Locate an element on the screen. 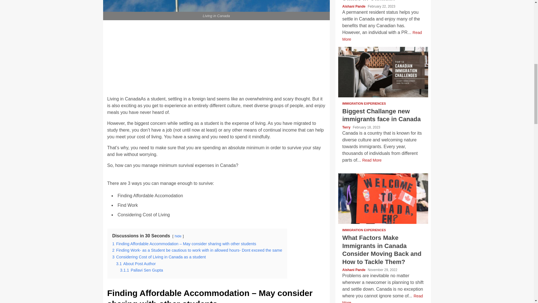 This screenshot has width=538, height=303. hide is located at coordinates (178, 236).